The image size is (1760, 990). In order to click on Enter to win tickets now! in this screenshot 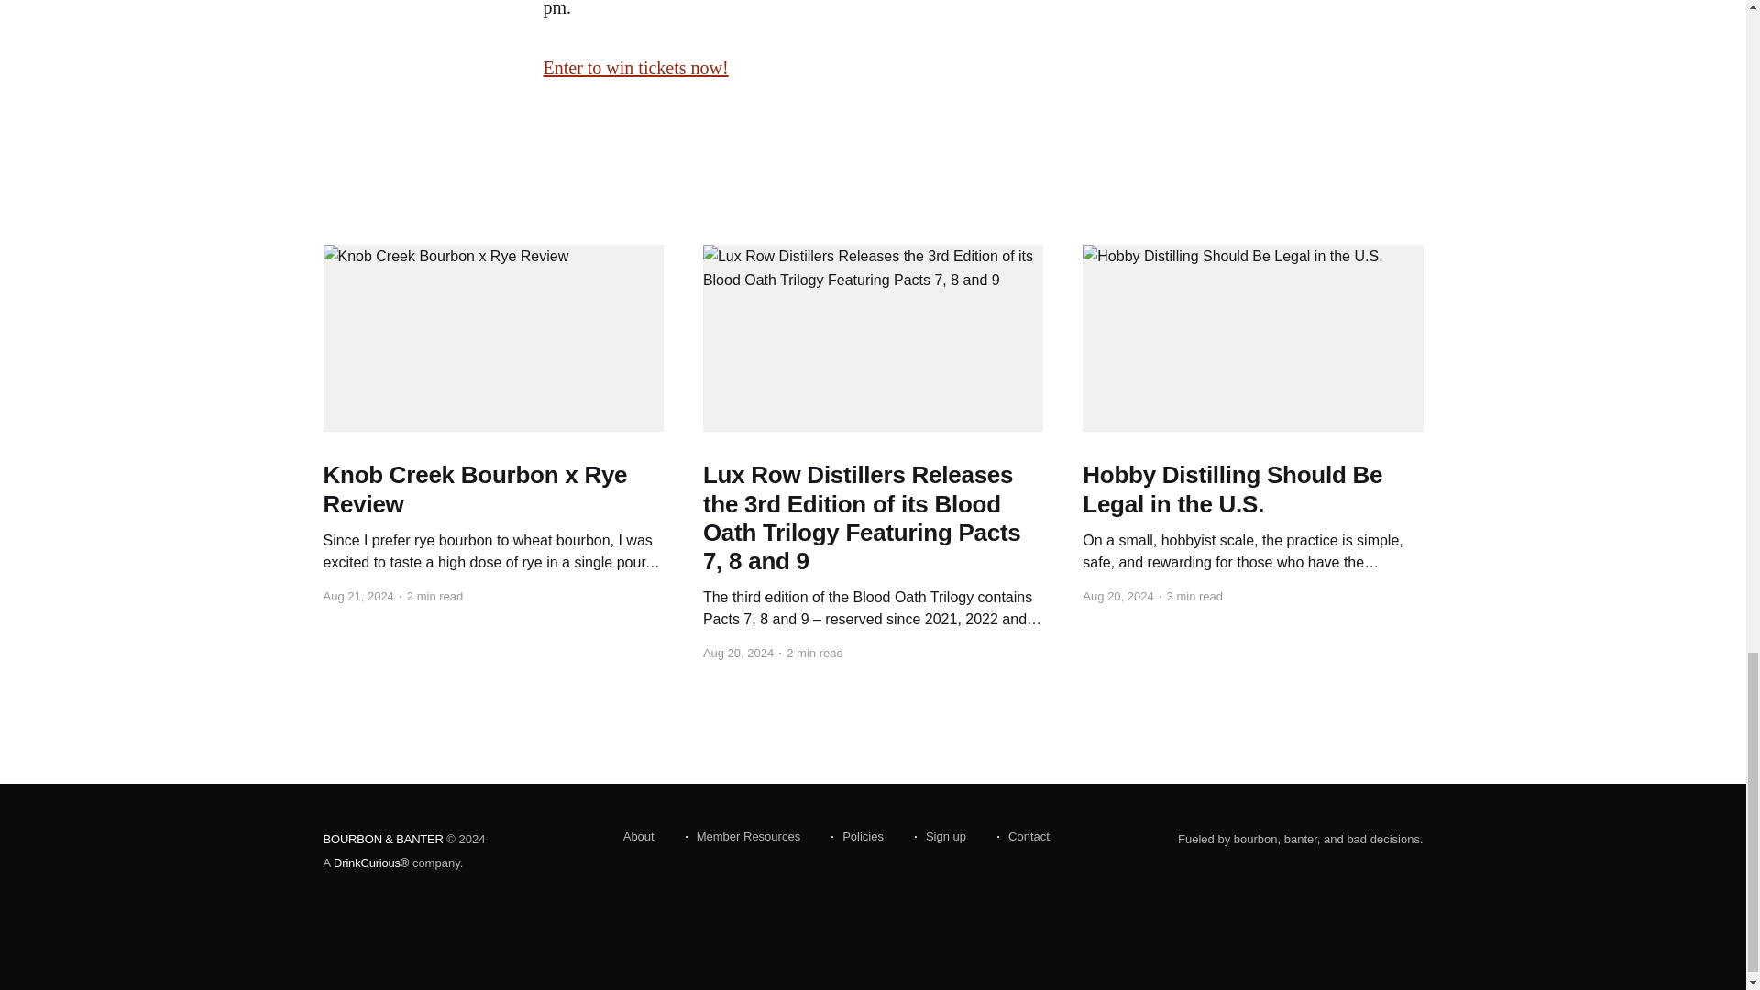, I will do `click(634, 68)`.